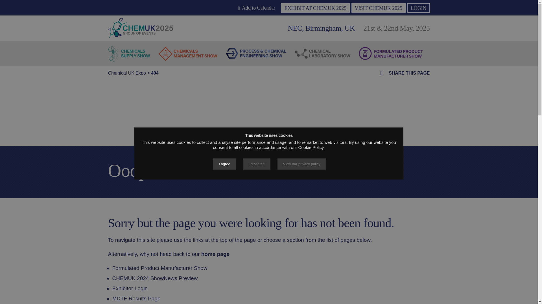  Describe the element at coordinates (315, 8) in the screenshot. I see `EXHIBIT AT CHEMUK 2025` at that location.